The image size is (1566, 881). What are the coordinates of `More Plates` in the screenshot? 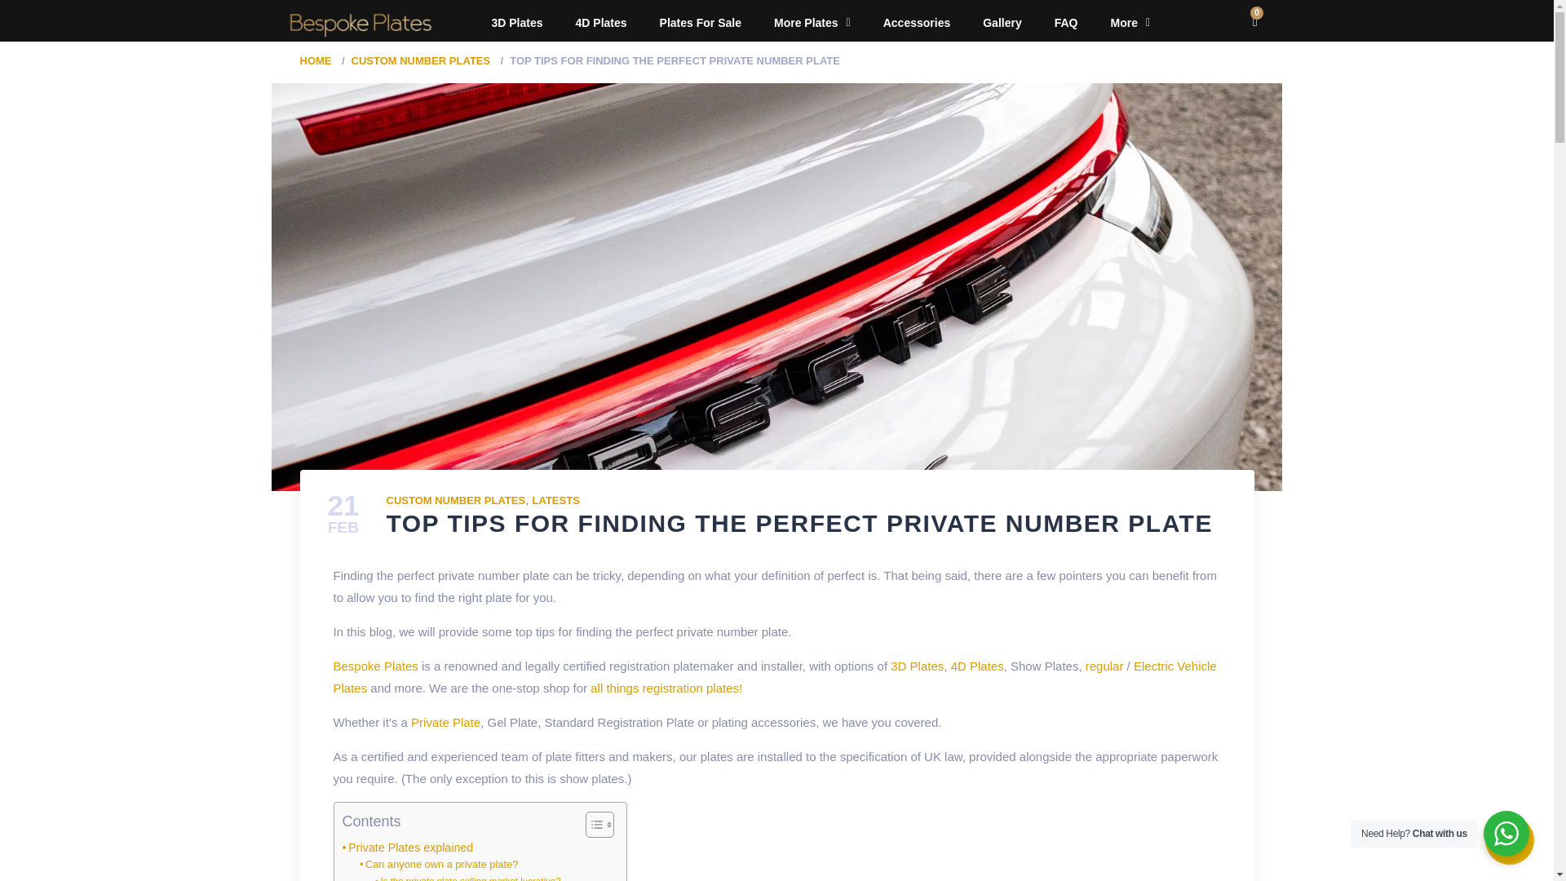 It's located at (812, 23).